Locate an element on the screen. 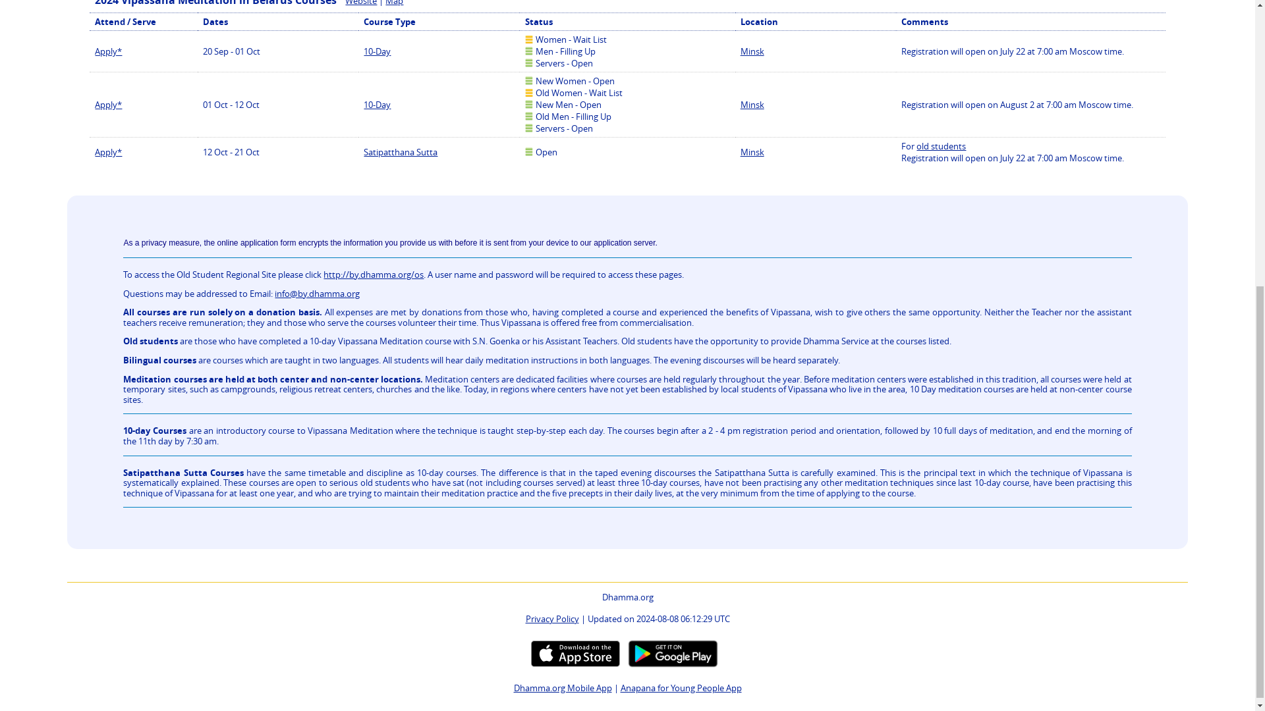 The width and height of the screenshot is (1265, 711). 10-Day is located at coordinates (377, 105).